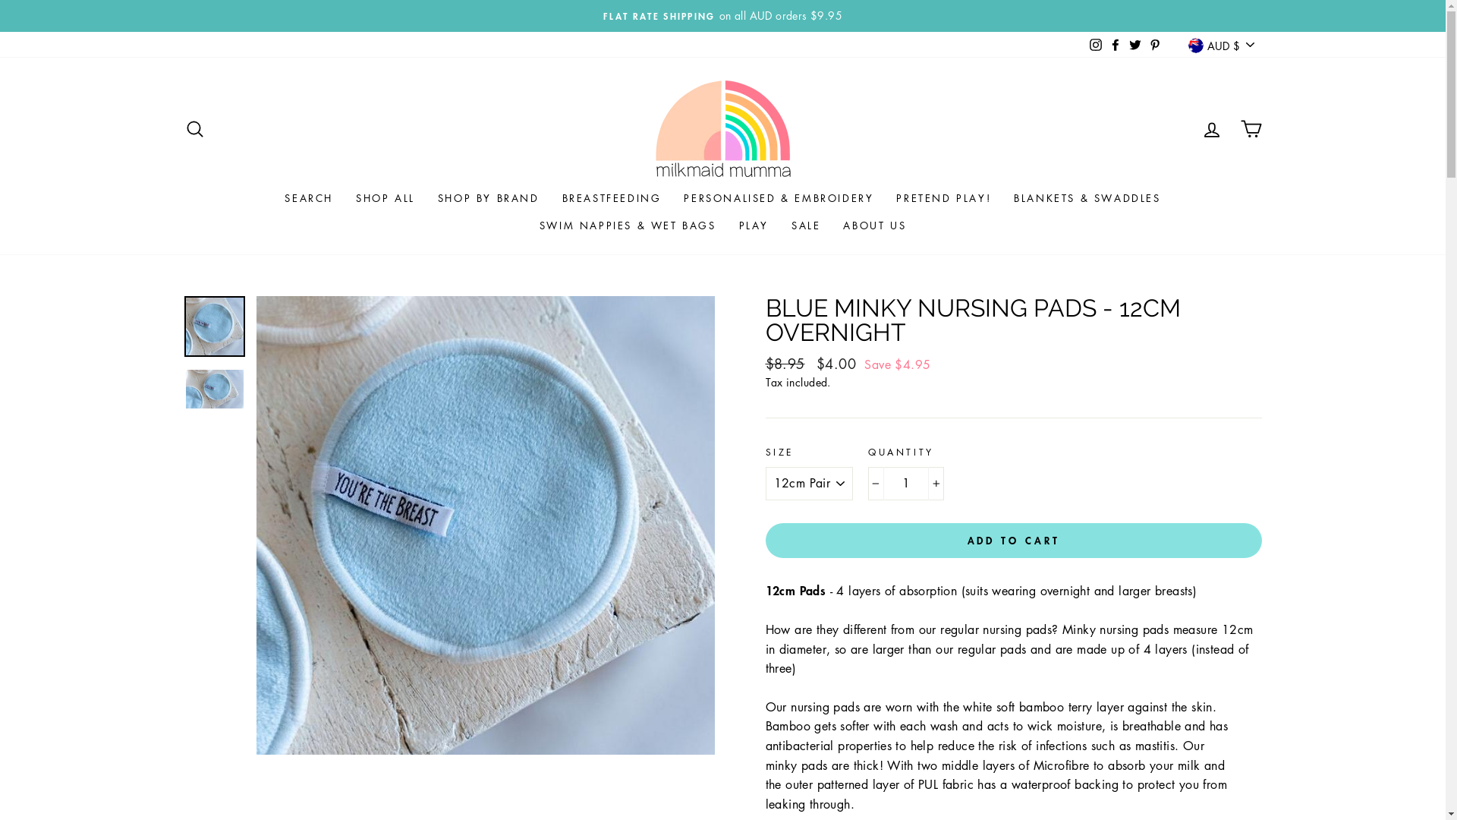 The image size is (1457, 820). Describe the element at coordinates (779, 198) in the screenshot. I see `PERSONALISED & EMBROIDERY` at that location.